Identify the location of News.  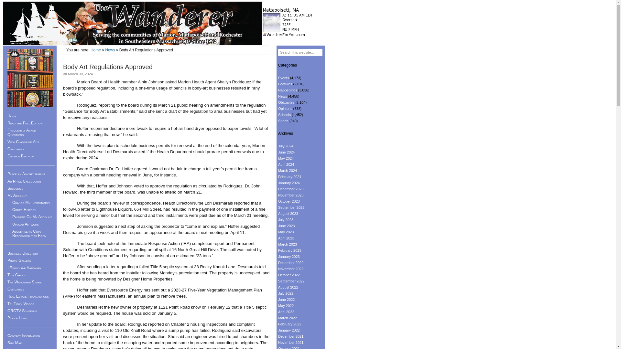
(283, 96).